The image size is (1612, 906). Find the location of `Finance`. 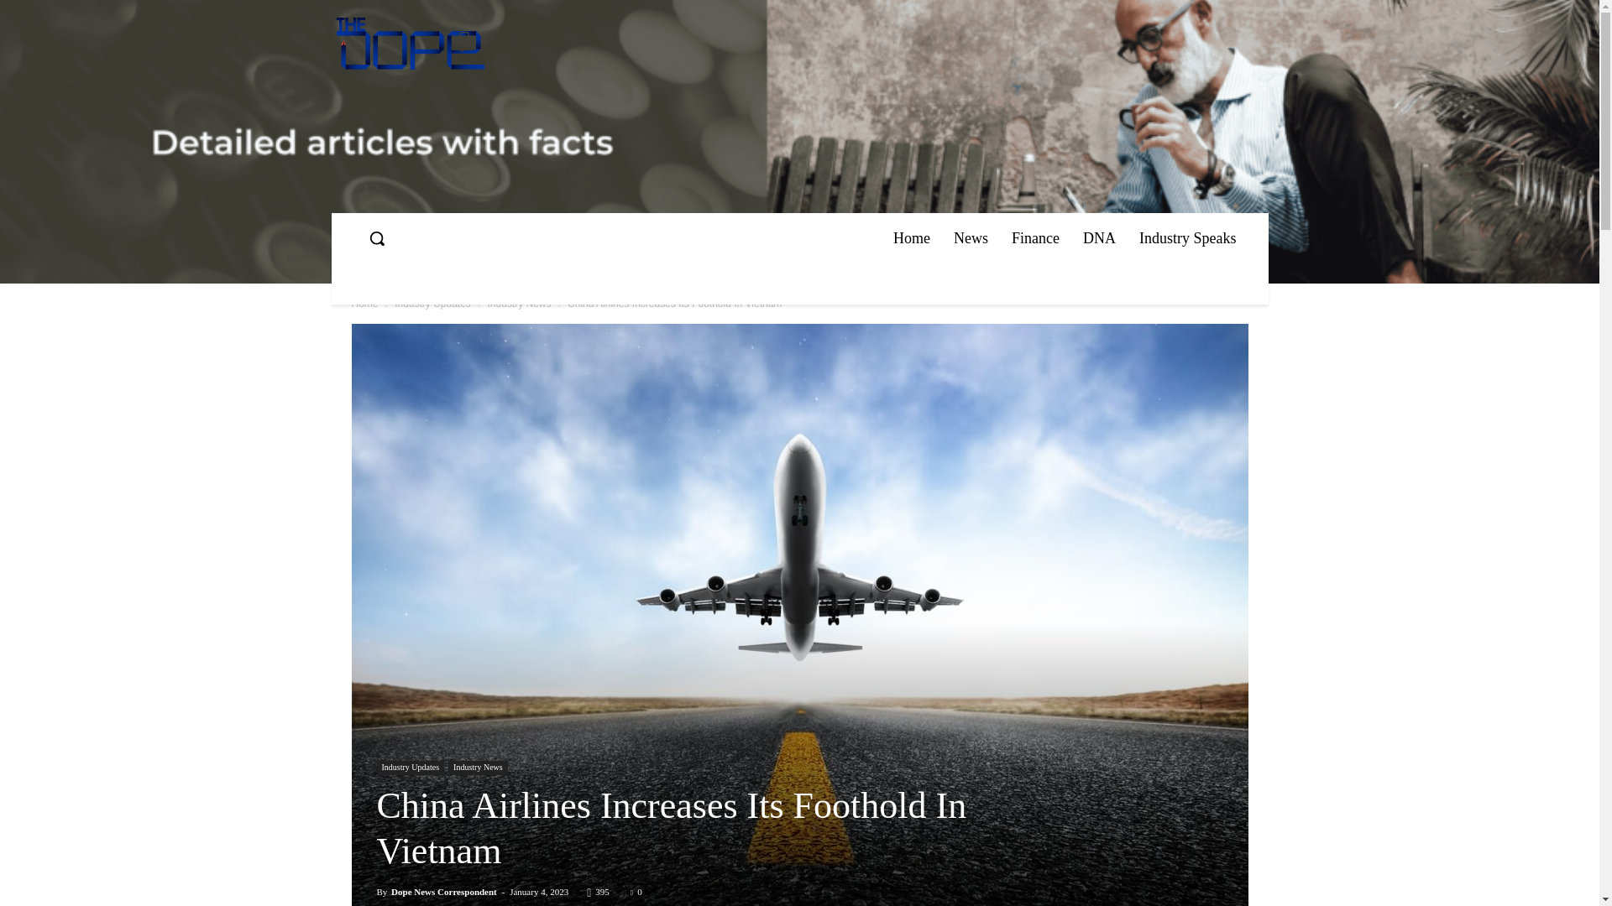

Finance is located at coordinates (1035, 238).